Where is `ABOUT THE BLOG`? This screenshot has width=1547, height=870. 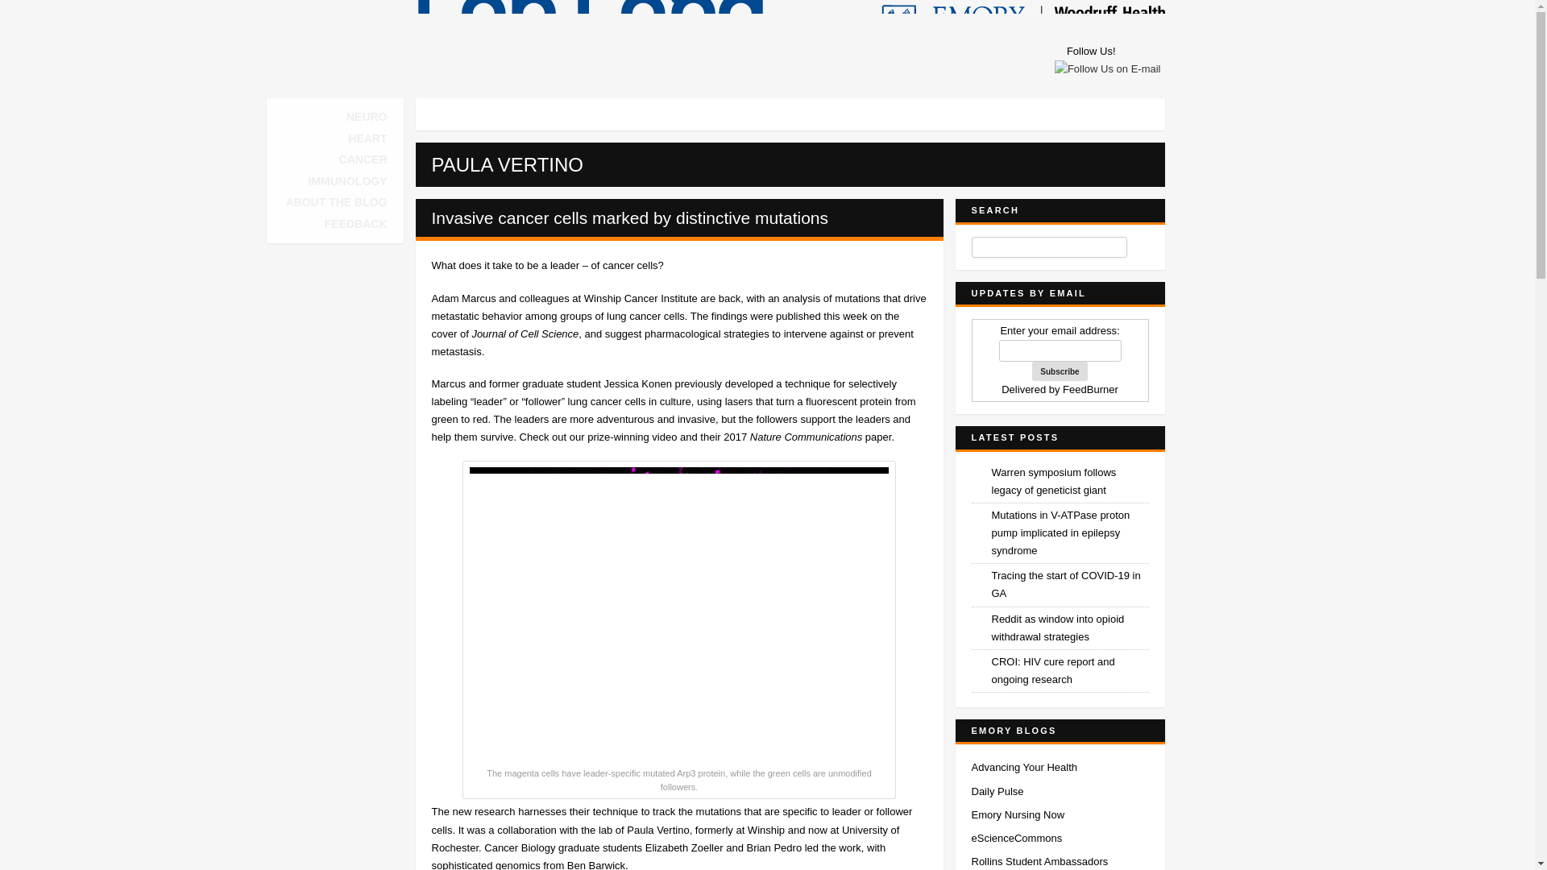 ABOUT THE BLOG is located at coordinates (335, 202).